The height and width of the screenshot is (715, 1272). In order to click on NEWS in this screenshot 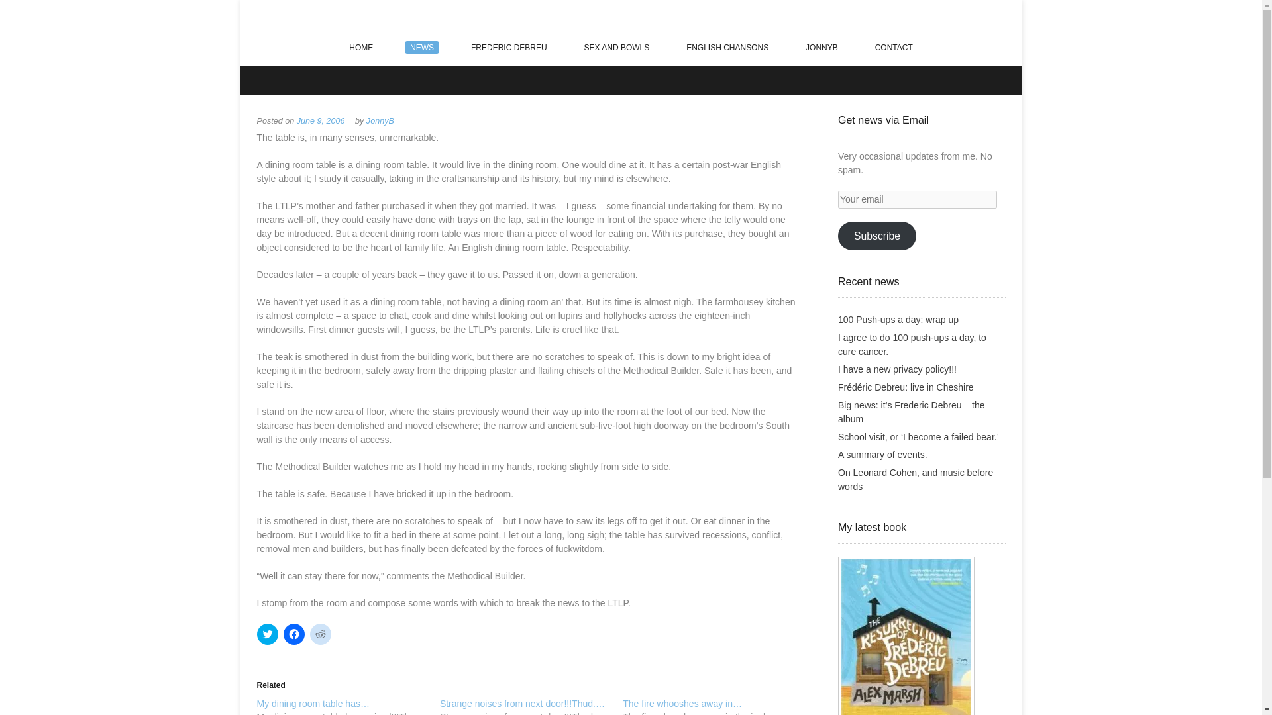, I will do `click(422, 48)`.